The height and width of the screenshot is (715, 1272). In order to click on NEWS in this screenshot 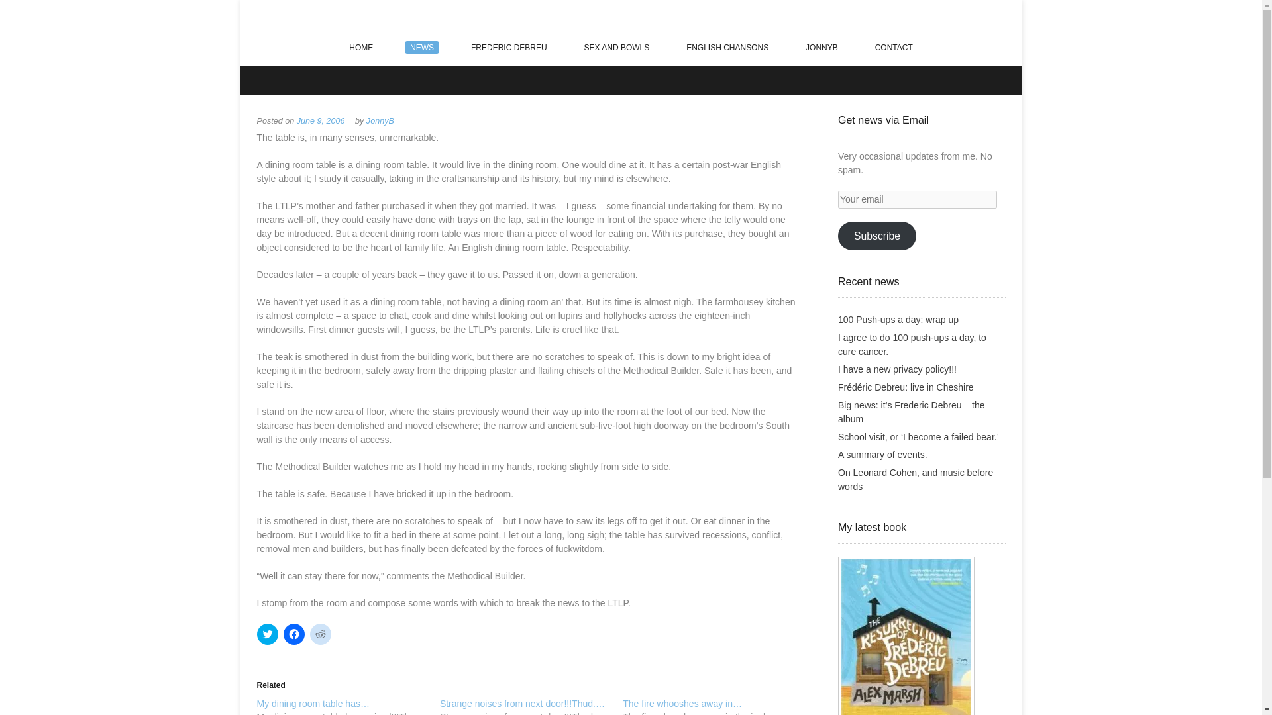, I will do `click(422, 48)`.